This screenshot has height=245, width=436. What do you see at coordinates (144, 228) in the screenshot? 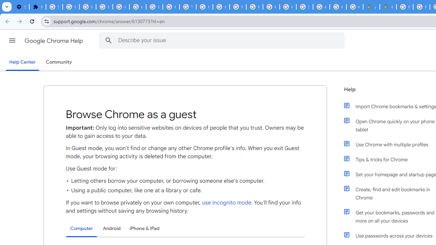
I see `iPhone & iPad` at bounding box center [144, 228].